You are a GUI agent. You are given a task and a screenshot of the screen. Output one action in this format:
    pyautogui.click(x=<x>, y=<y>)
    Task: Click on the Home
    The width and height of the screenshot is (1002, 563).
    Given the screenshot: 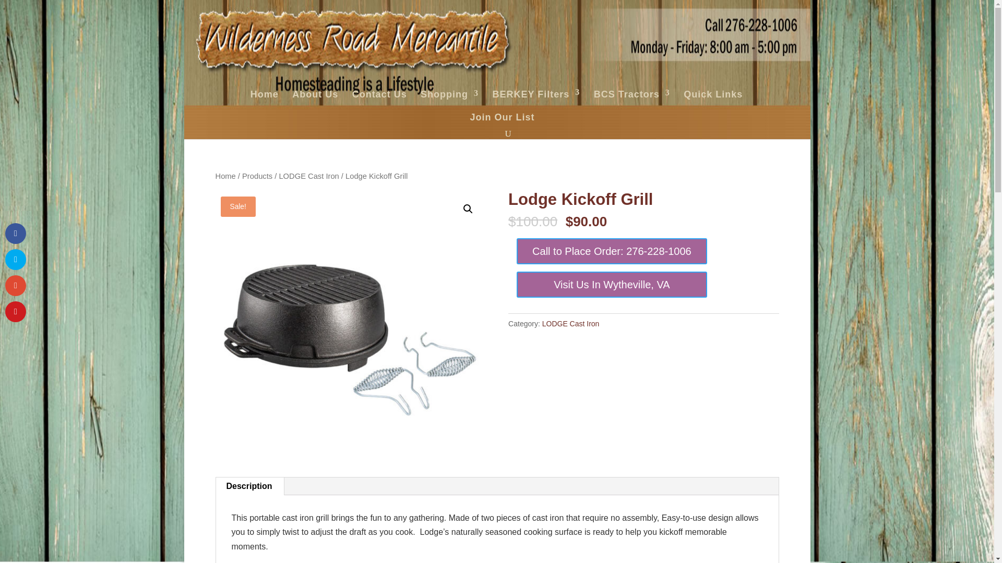 What is the action you would take?
    pyautogui.click(x=225, y=176)
    